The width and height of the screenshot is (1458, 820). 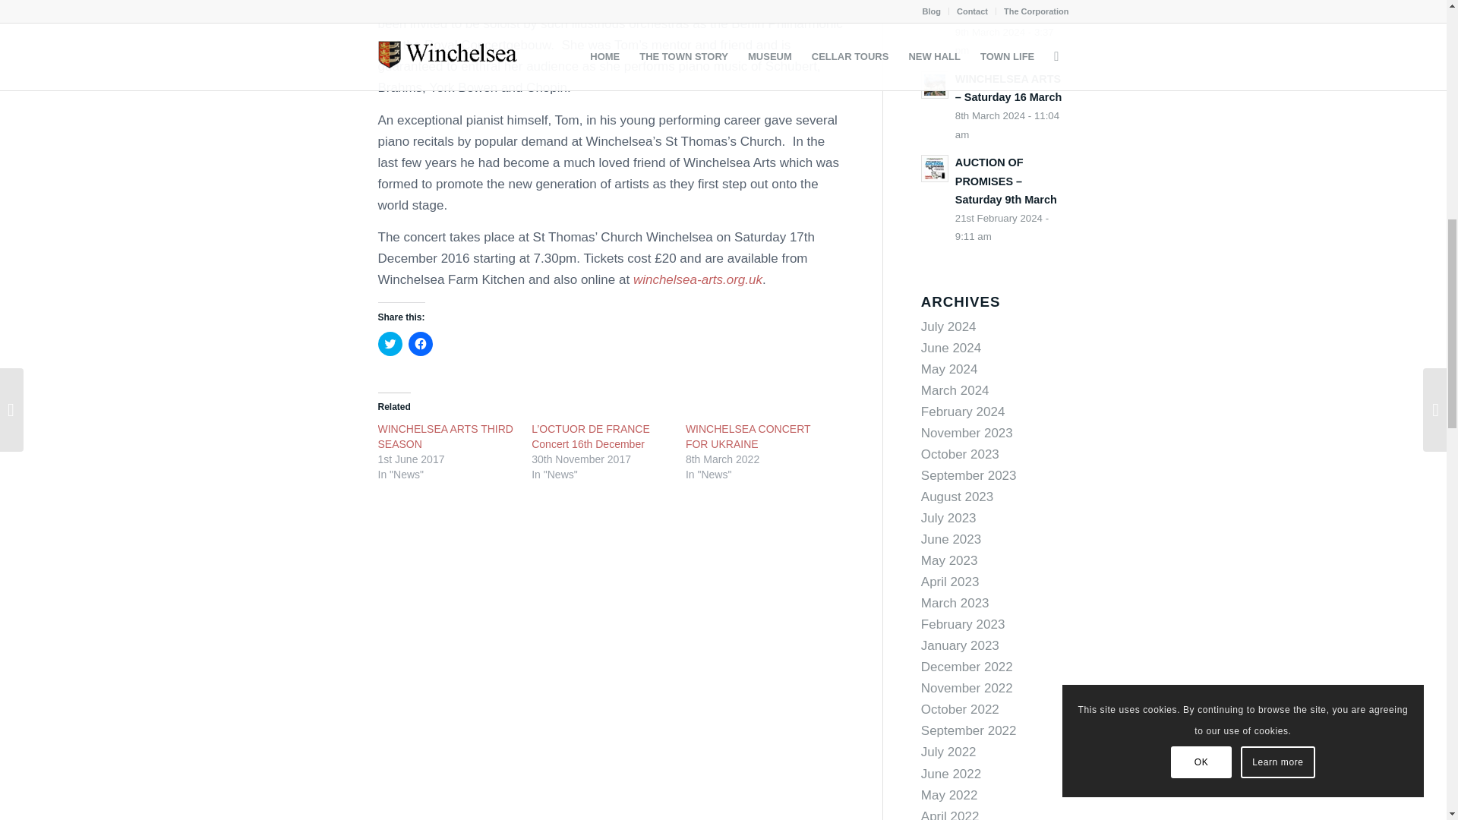 What do you see at coordinates (421, 343) in the screenshot?
I see `Click to share on Facebook` at bounding box center [421, 343].